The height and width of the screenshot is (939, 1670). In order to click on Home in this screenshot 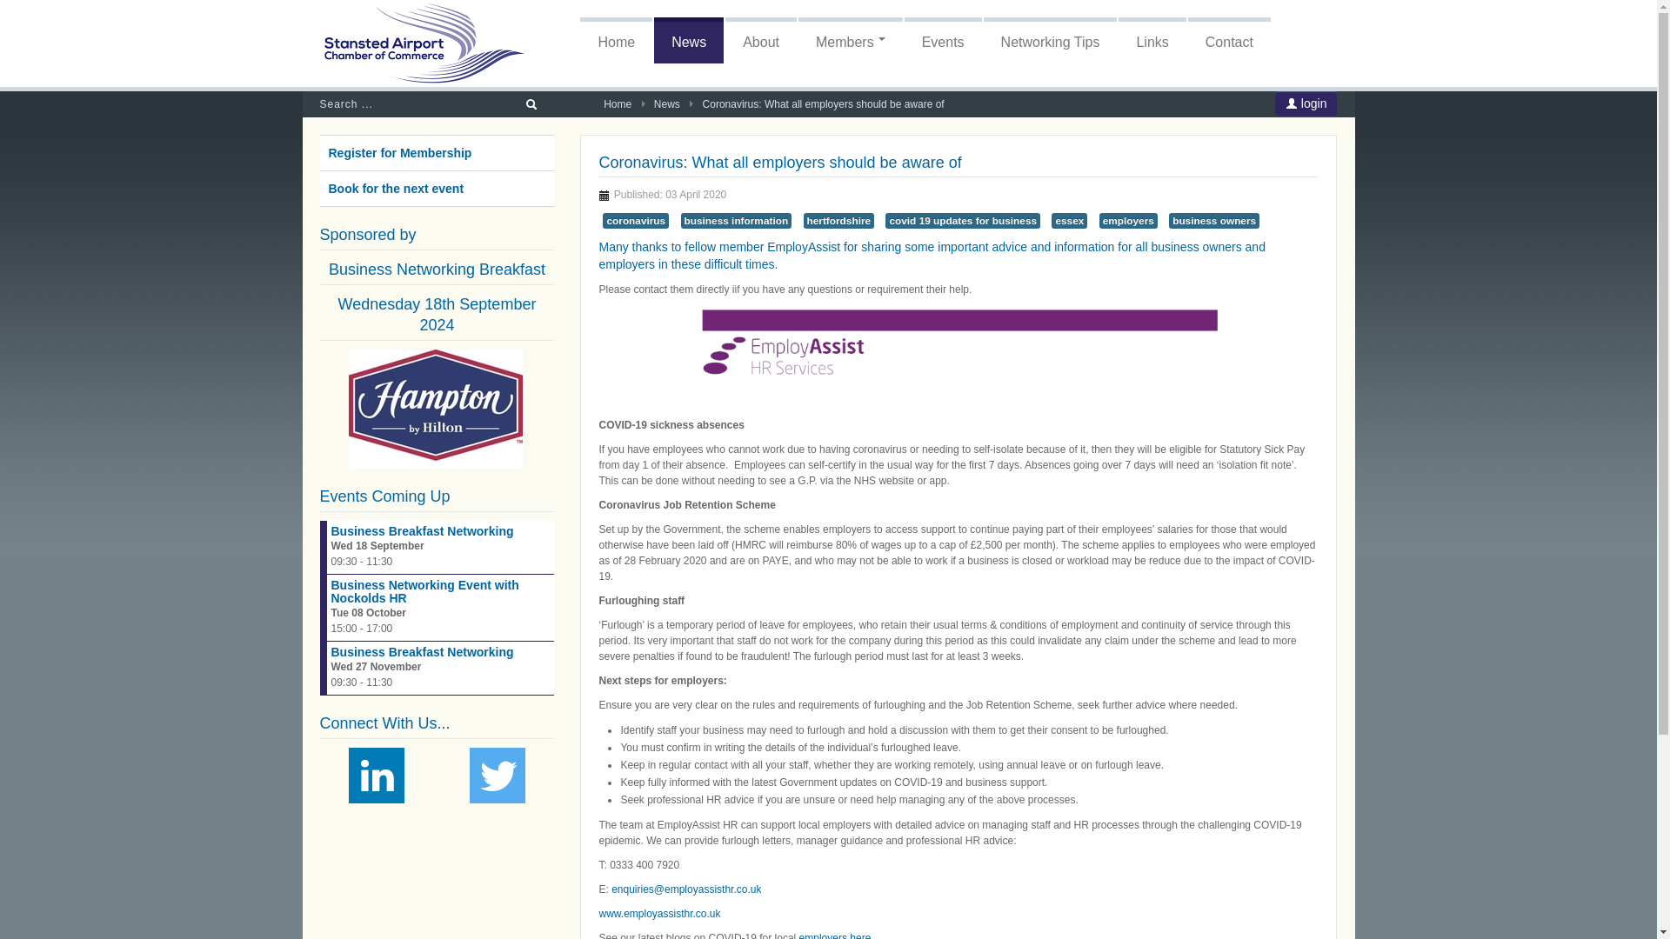, I will do `click(617, 104)`.